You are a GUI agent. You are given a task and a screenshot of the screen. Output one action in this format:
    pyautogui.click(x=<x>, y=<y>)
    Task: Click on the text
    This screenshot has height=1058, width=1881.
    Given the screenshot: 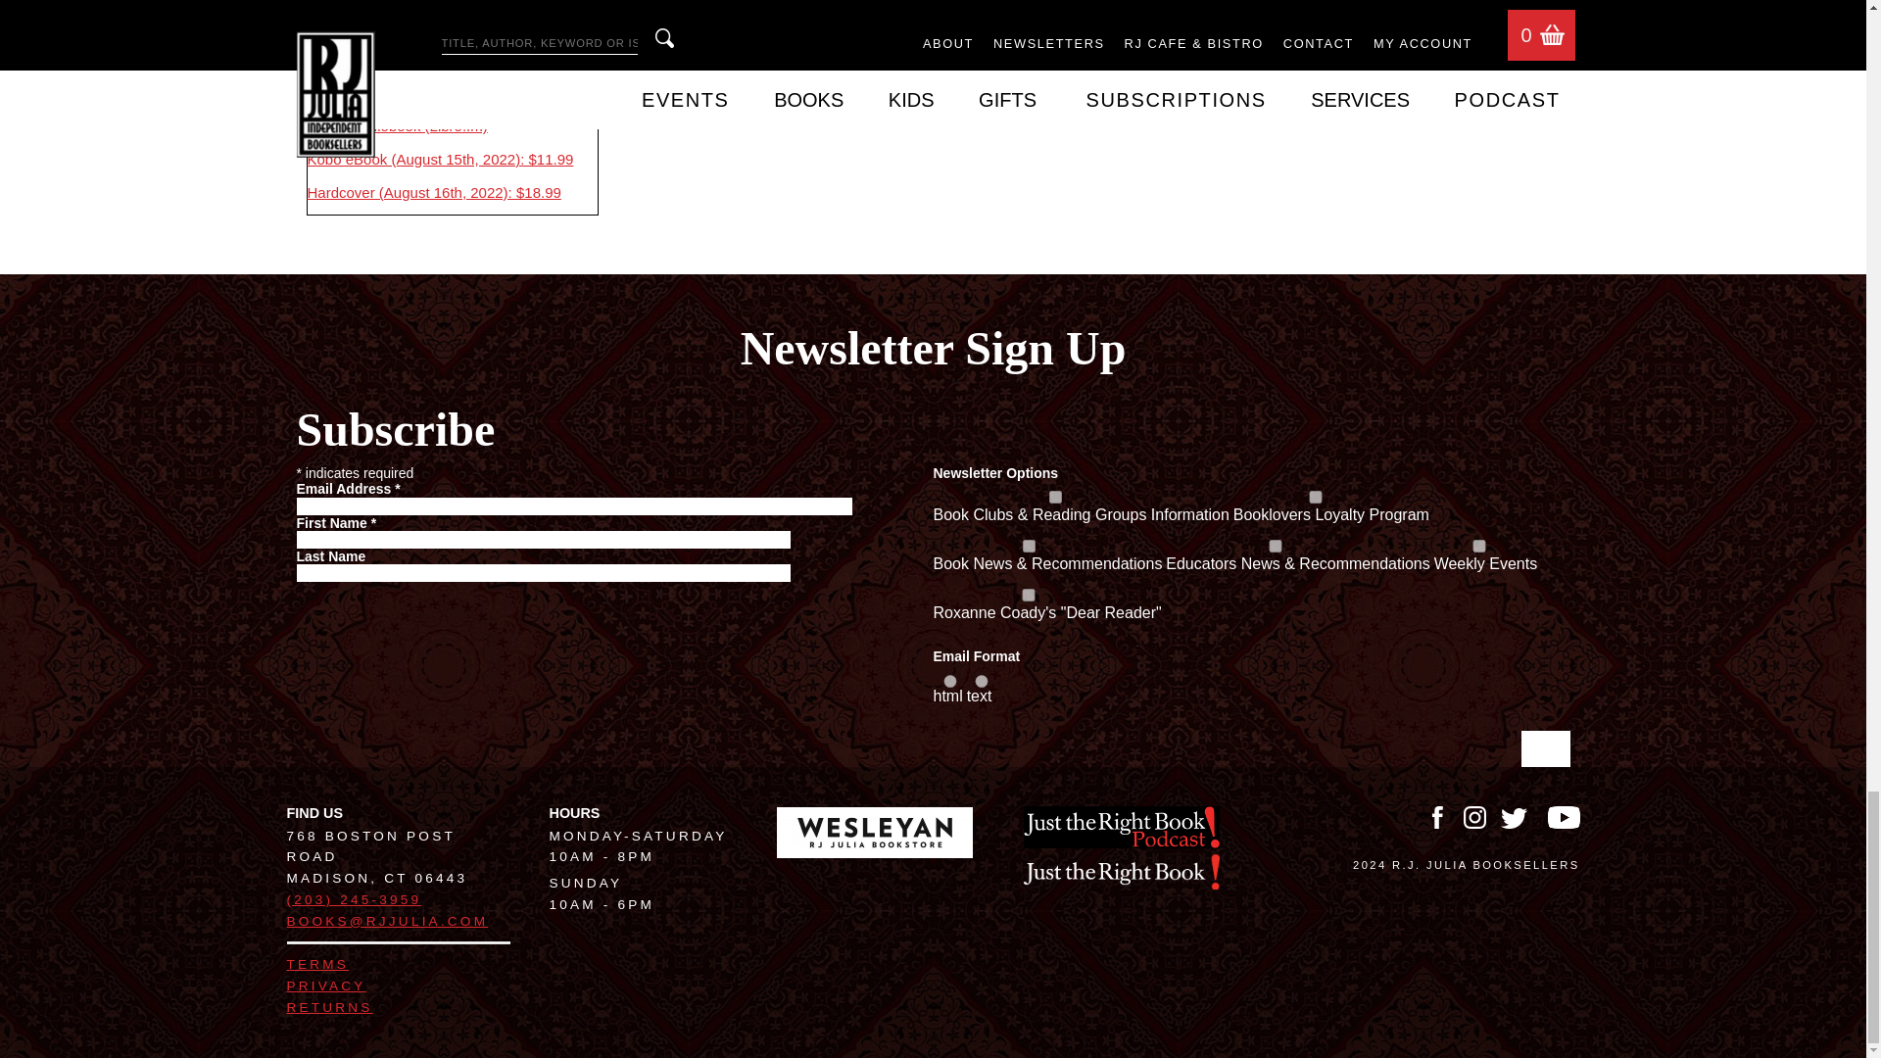 What is the action you would take?
    pyautogui.click(x=982, y=682)
    